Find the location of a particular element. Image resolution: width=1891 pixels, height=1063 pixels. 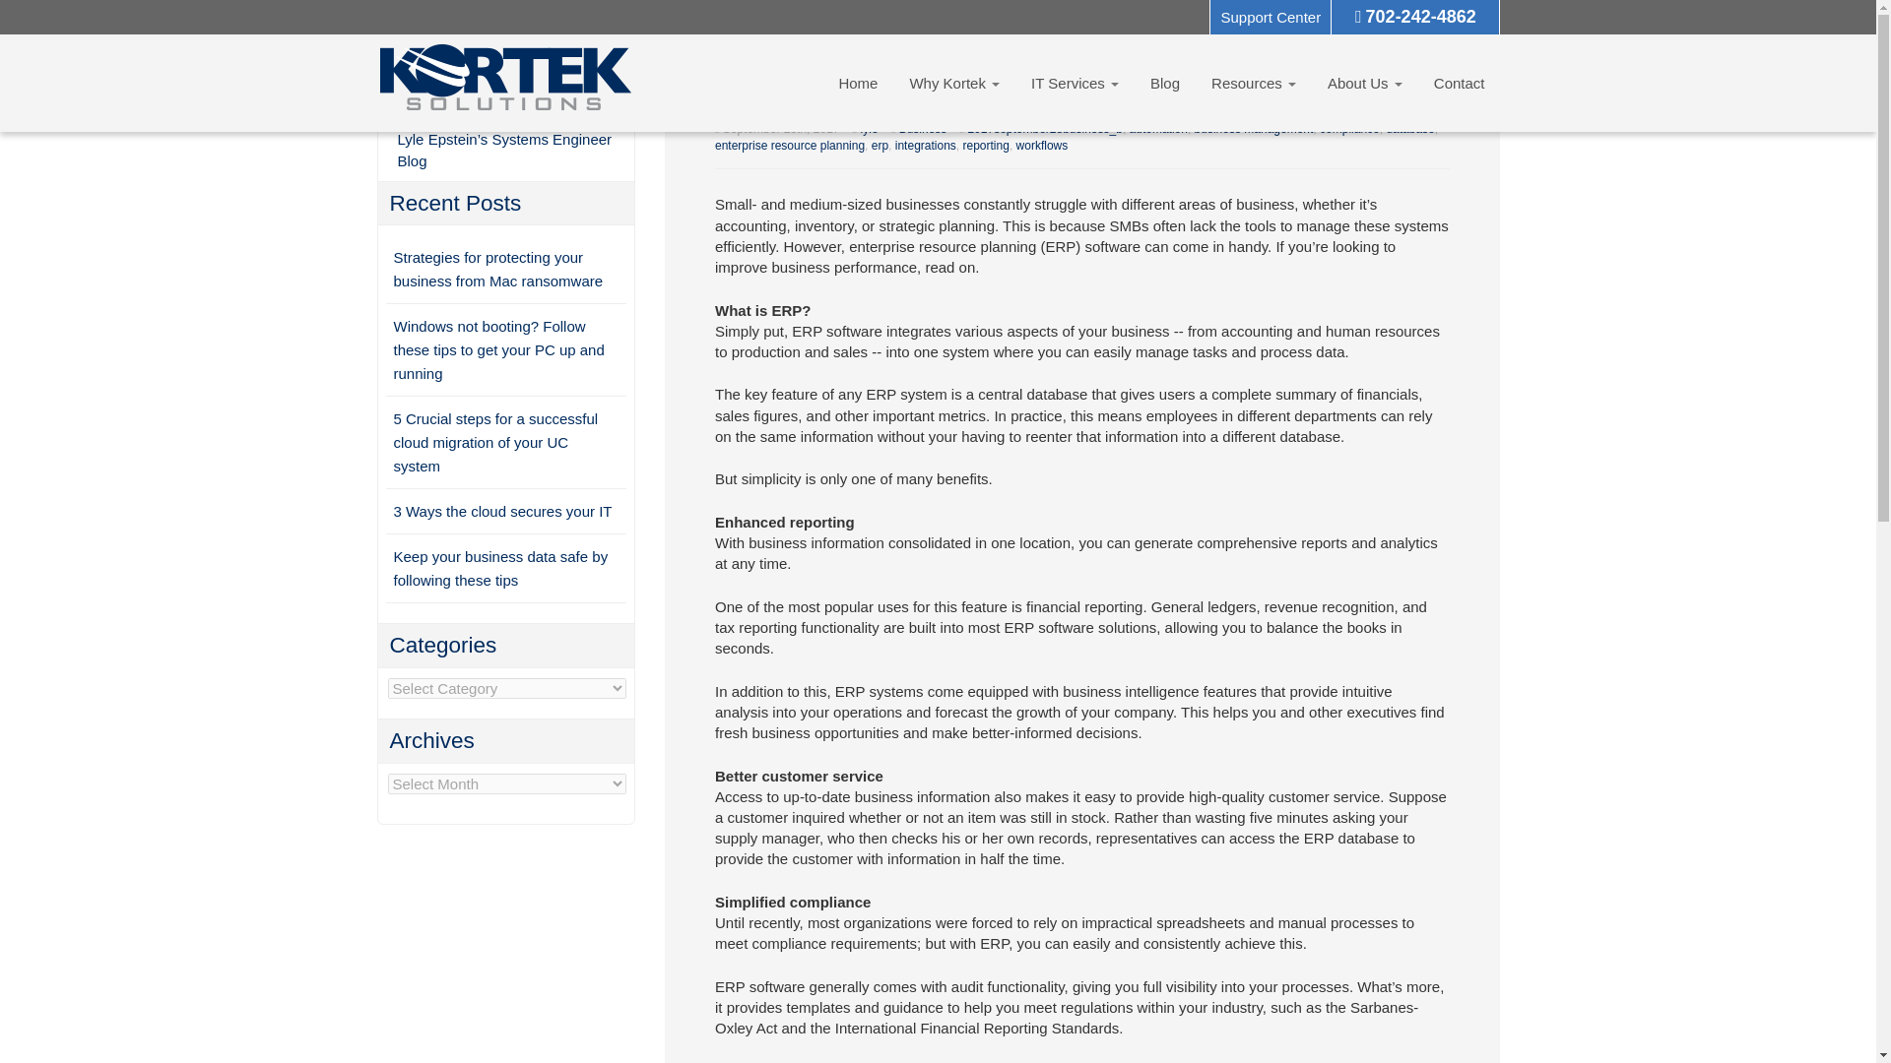

lyle is located at coordinates (869, 129).